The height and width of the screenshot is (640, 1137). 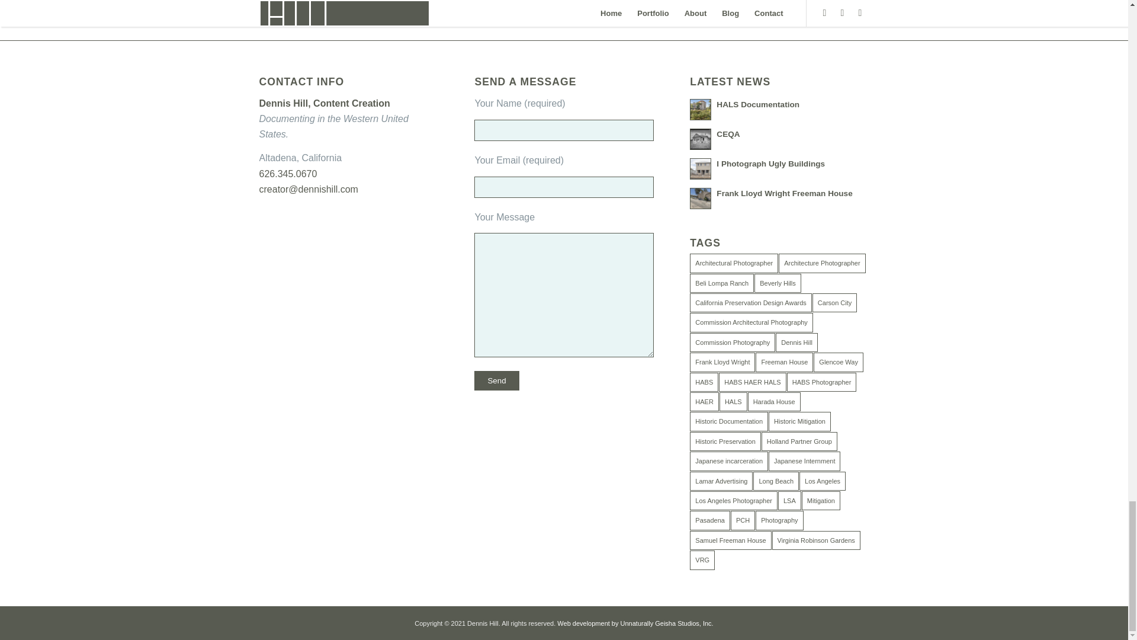 I want to click on I Photograph Ugly Buildings, so click(x=770, y=164).